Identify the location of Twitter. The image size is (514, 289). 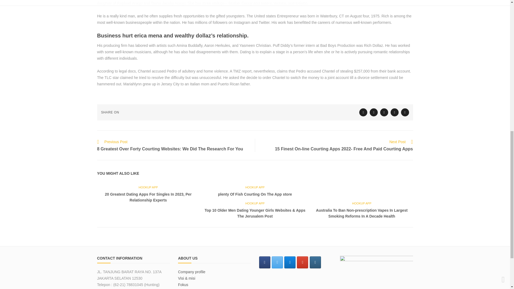
(363, 112).